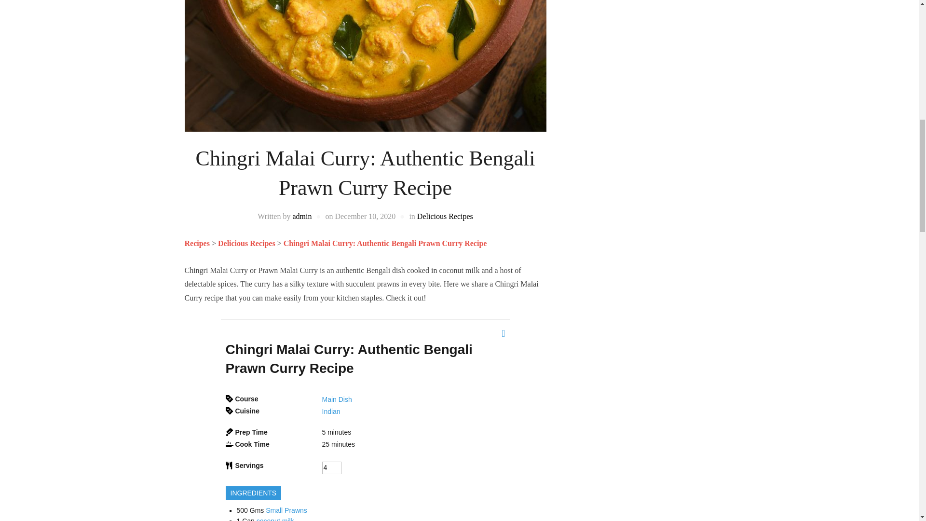 The width and height of the screenshot is (926, 521). What do you see at coordinates (332, 467) in the screenshot?
I see `4` at bounding box center [332, 467].